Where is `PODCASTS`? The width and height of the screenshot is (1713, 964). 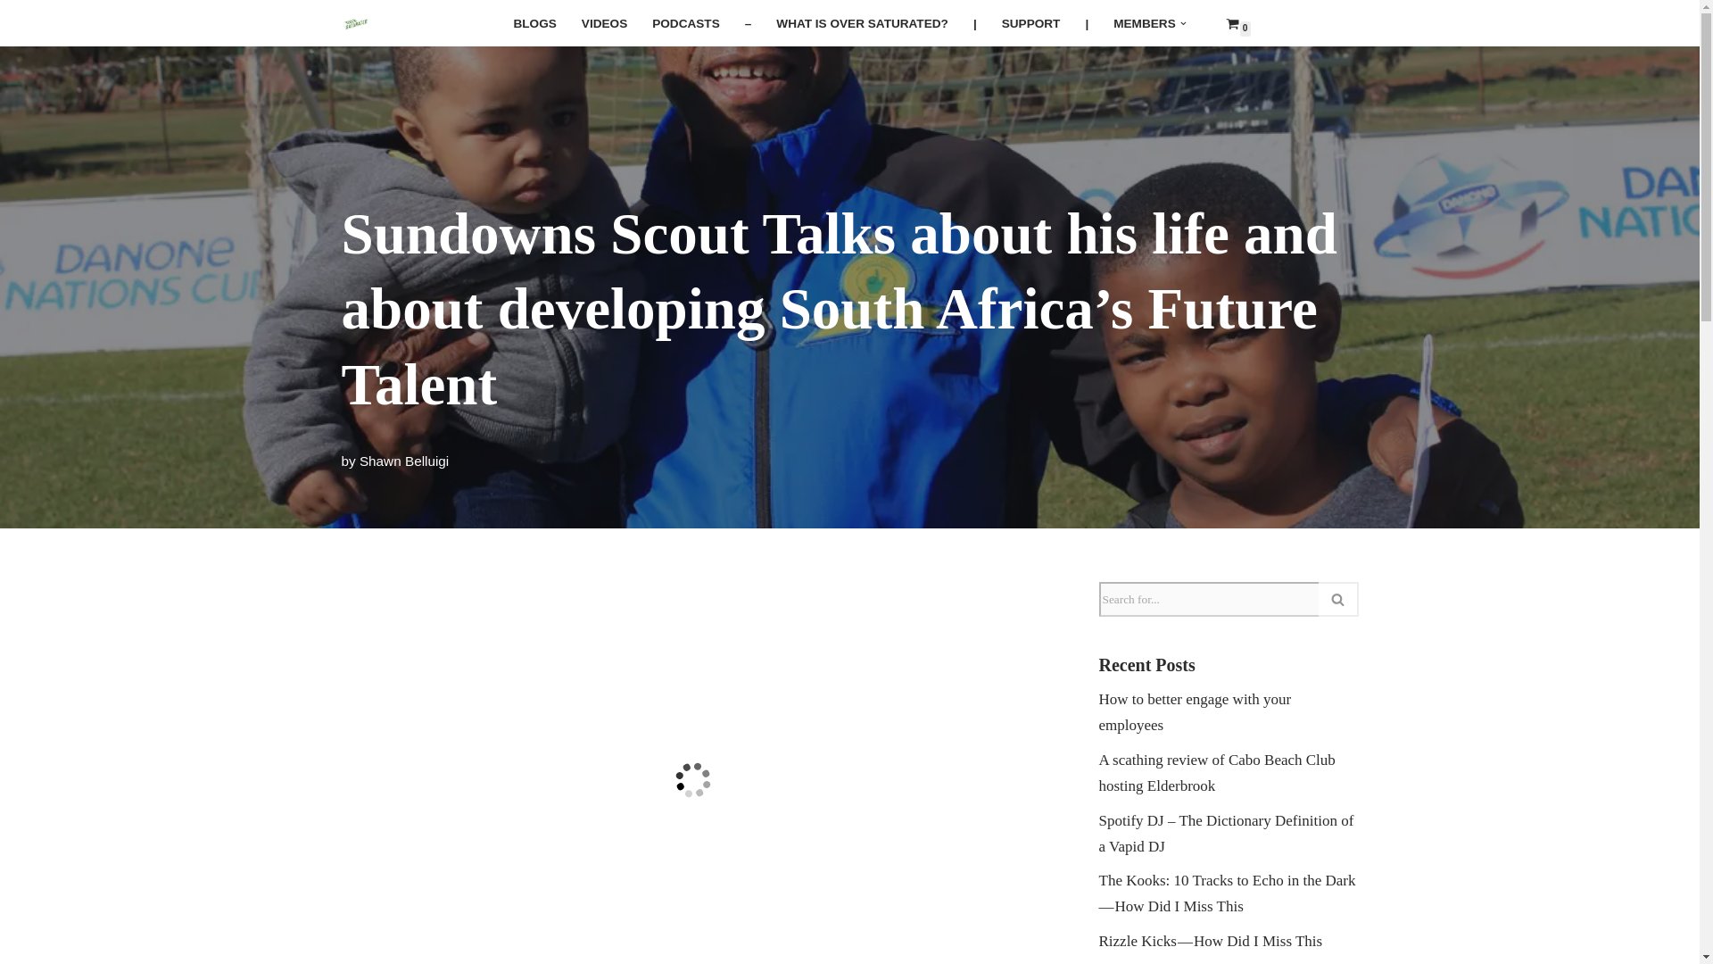
PODCASTS is located at coordinates (685, 23).